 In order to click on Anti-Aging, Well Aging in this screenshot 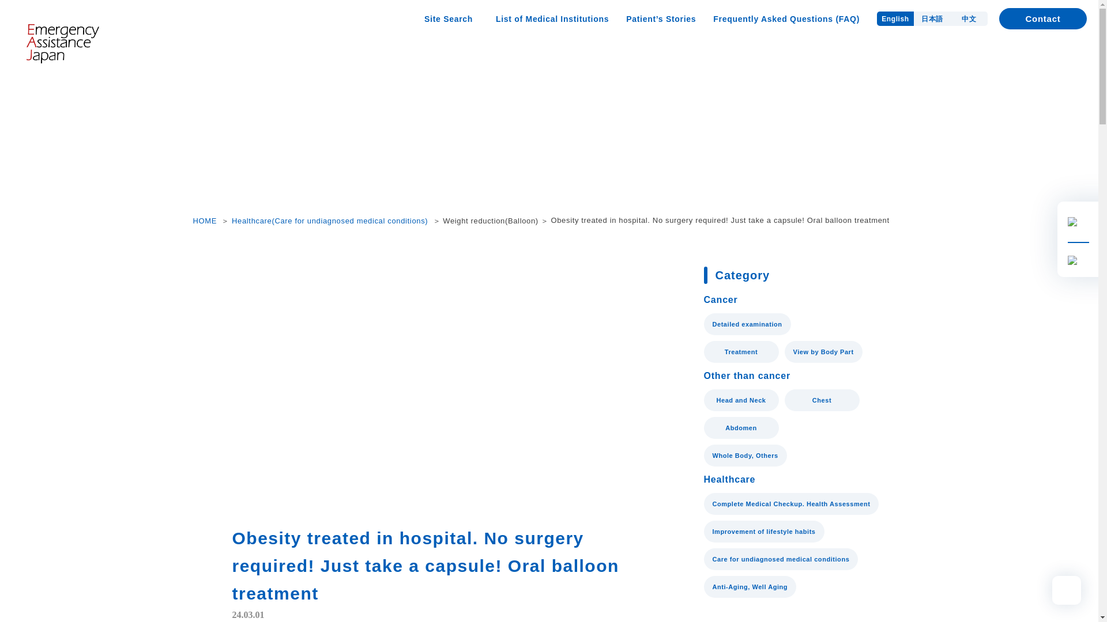, I will do `click(750, 586)`.